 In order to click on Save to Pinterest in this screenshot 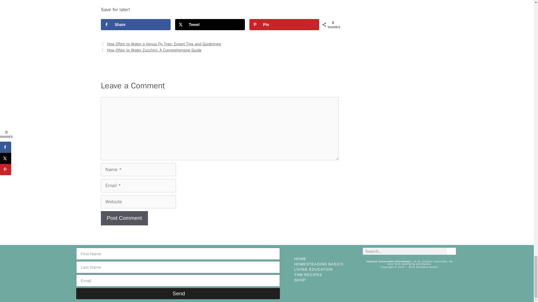, I will do `click(284, 25)`.